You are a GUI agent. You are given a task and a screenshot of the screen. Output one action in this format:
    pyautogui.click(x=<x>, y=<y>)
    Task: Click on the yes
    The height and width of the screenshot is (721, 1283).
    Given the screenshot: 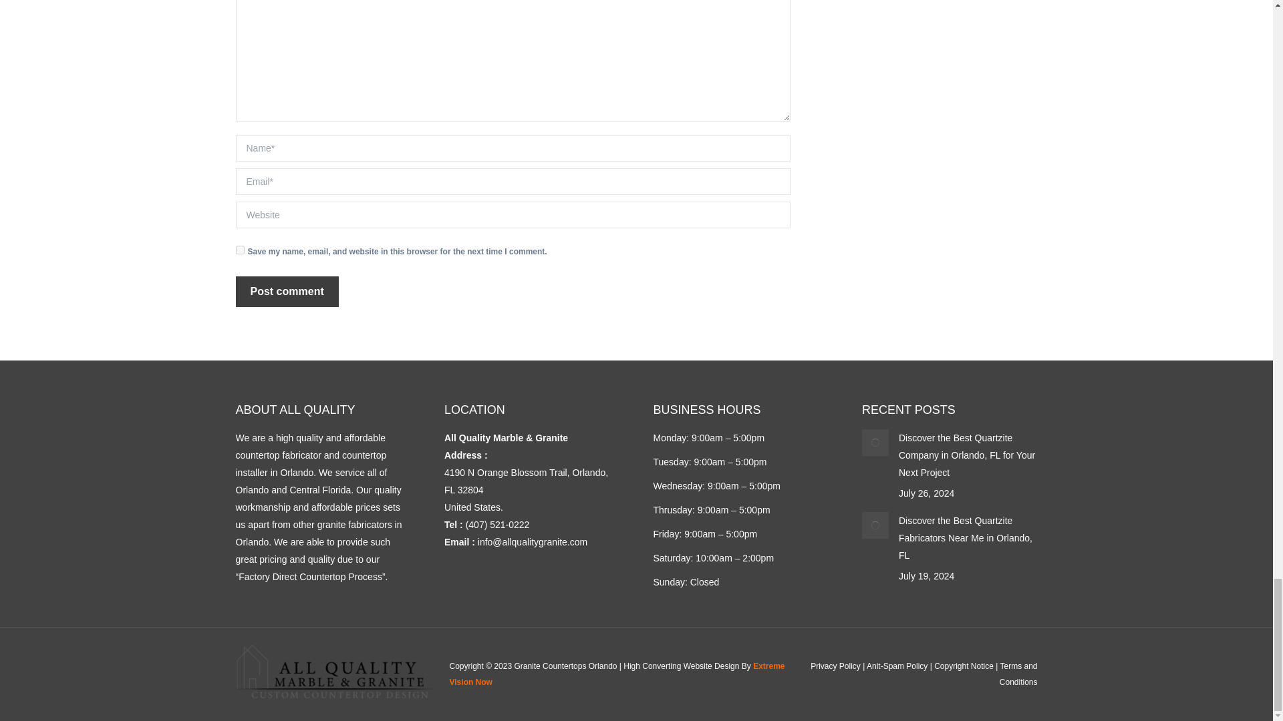 What is the action you would take?
    pyautogui.click(x=239, y=250)
    